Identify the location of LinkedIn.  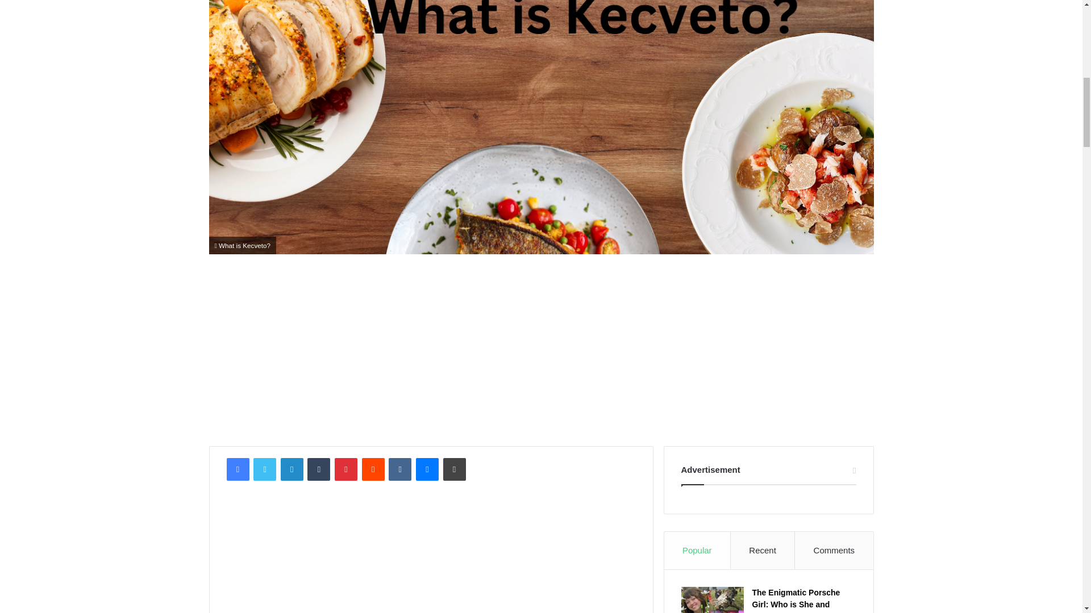
(292, 469).